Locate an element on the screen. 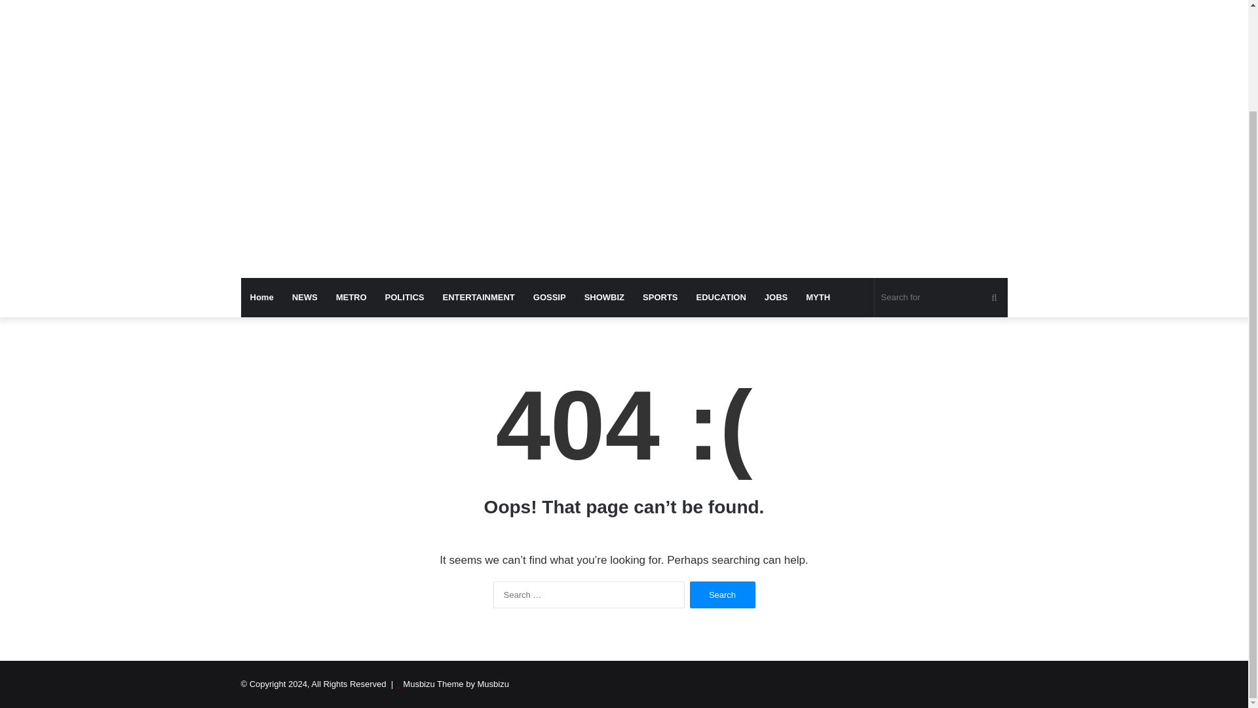 The height and width of the screenshot is (708, 1258). Search for is located at coordinates (941, 298).